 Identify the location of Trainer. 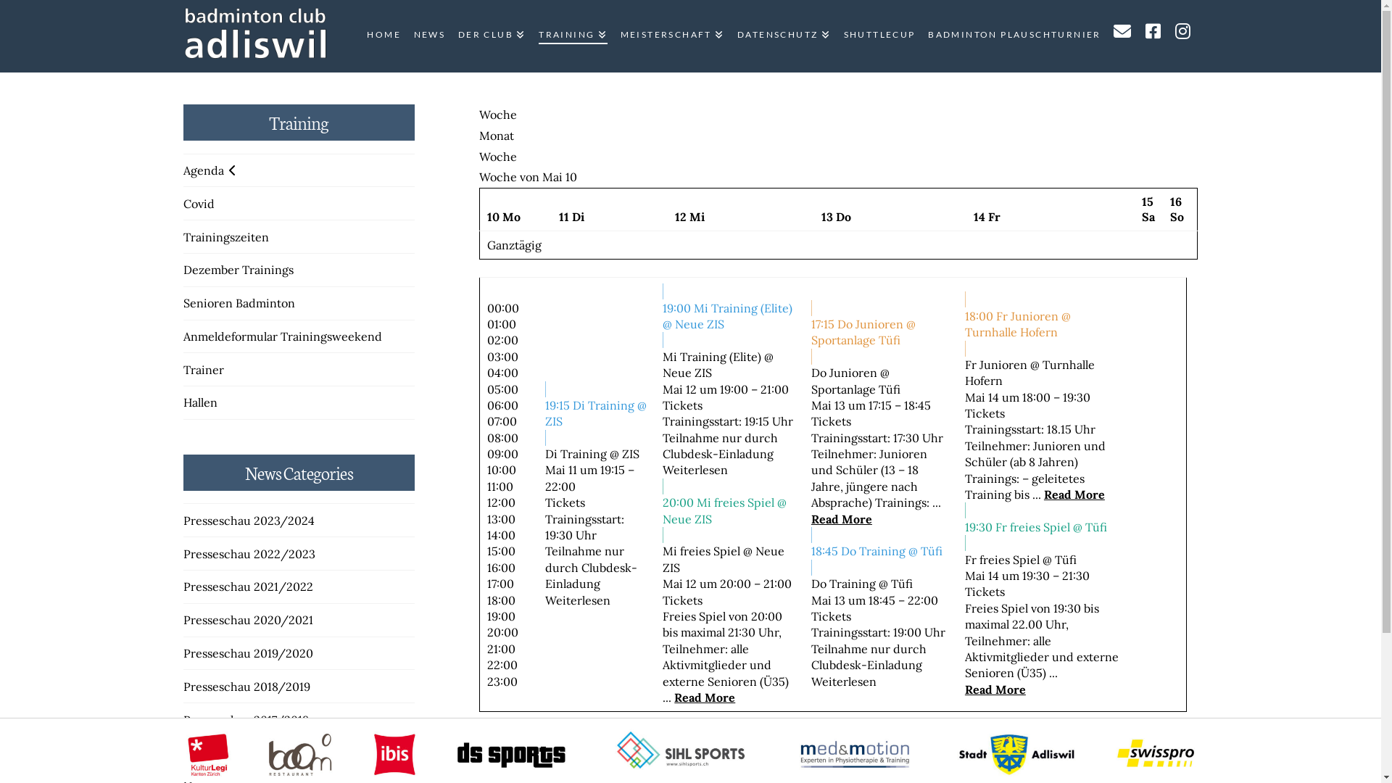
(203, 370).